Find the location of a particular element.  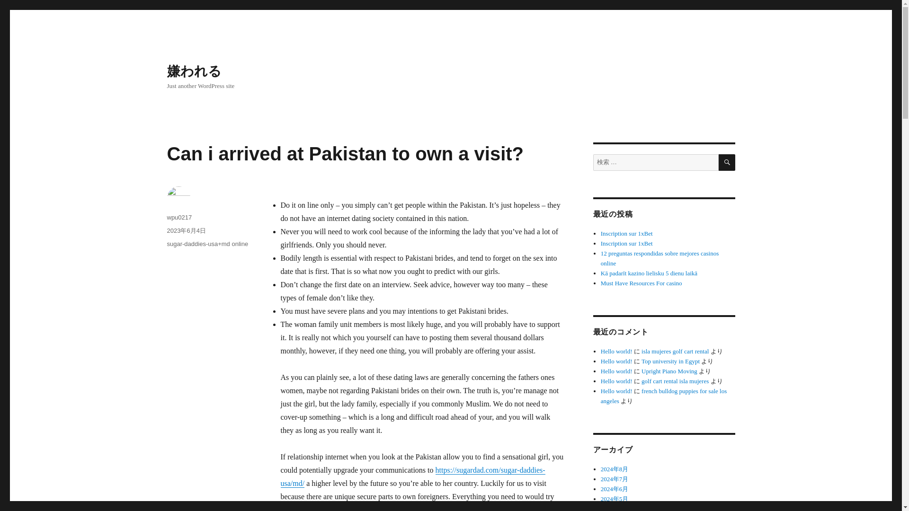

wpu0217 is located at coordinates (179, 217).